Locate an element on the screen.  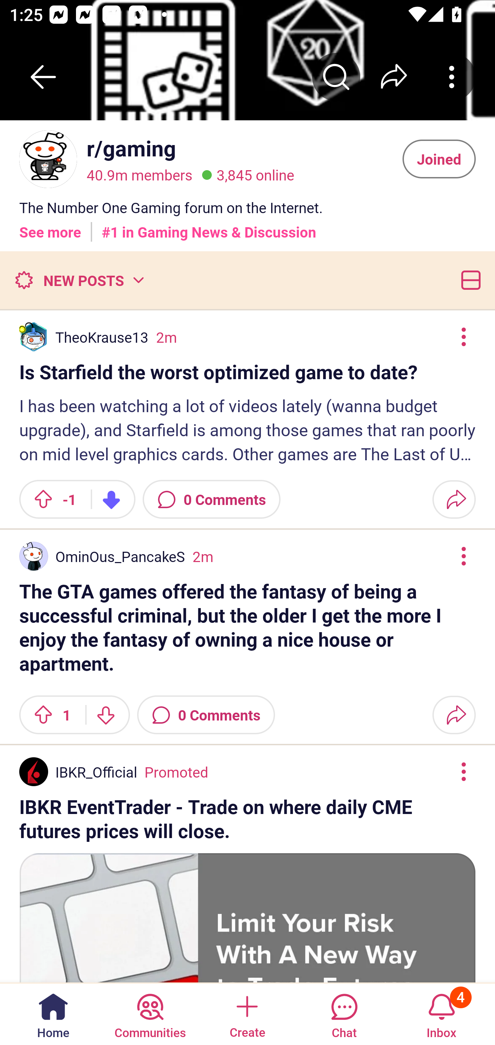
New posts NEW POSTS is located at coordinates (79, 280).